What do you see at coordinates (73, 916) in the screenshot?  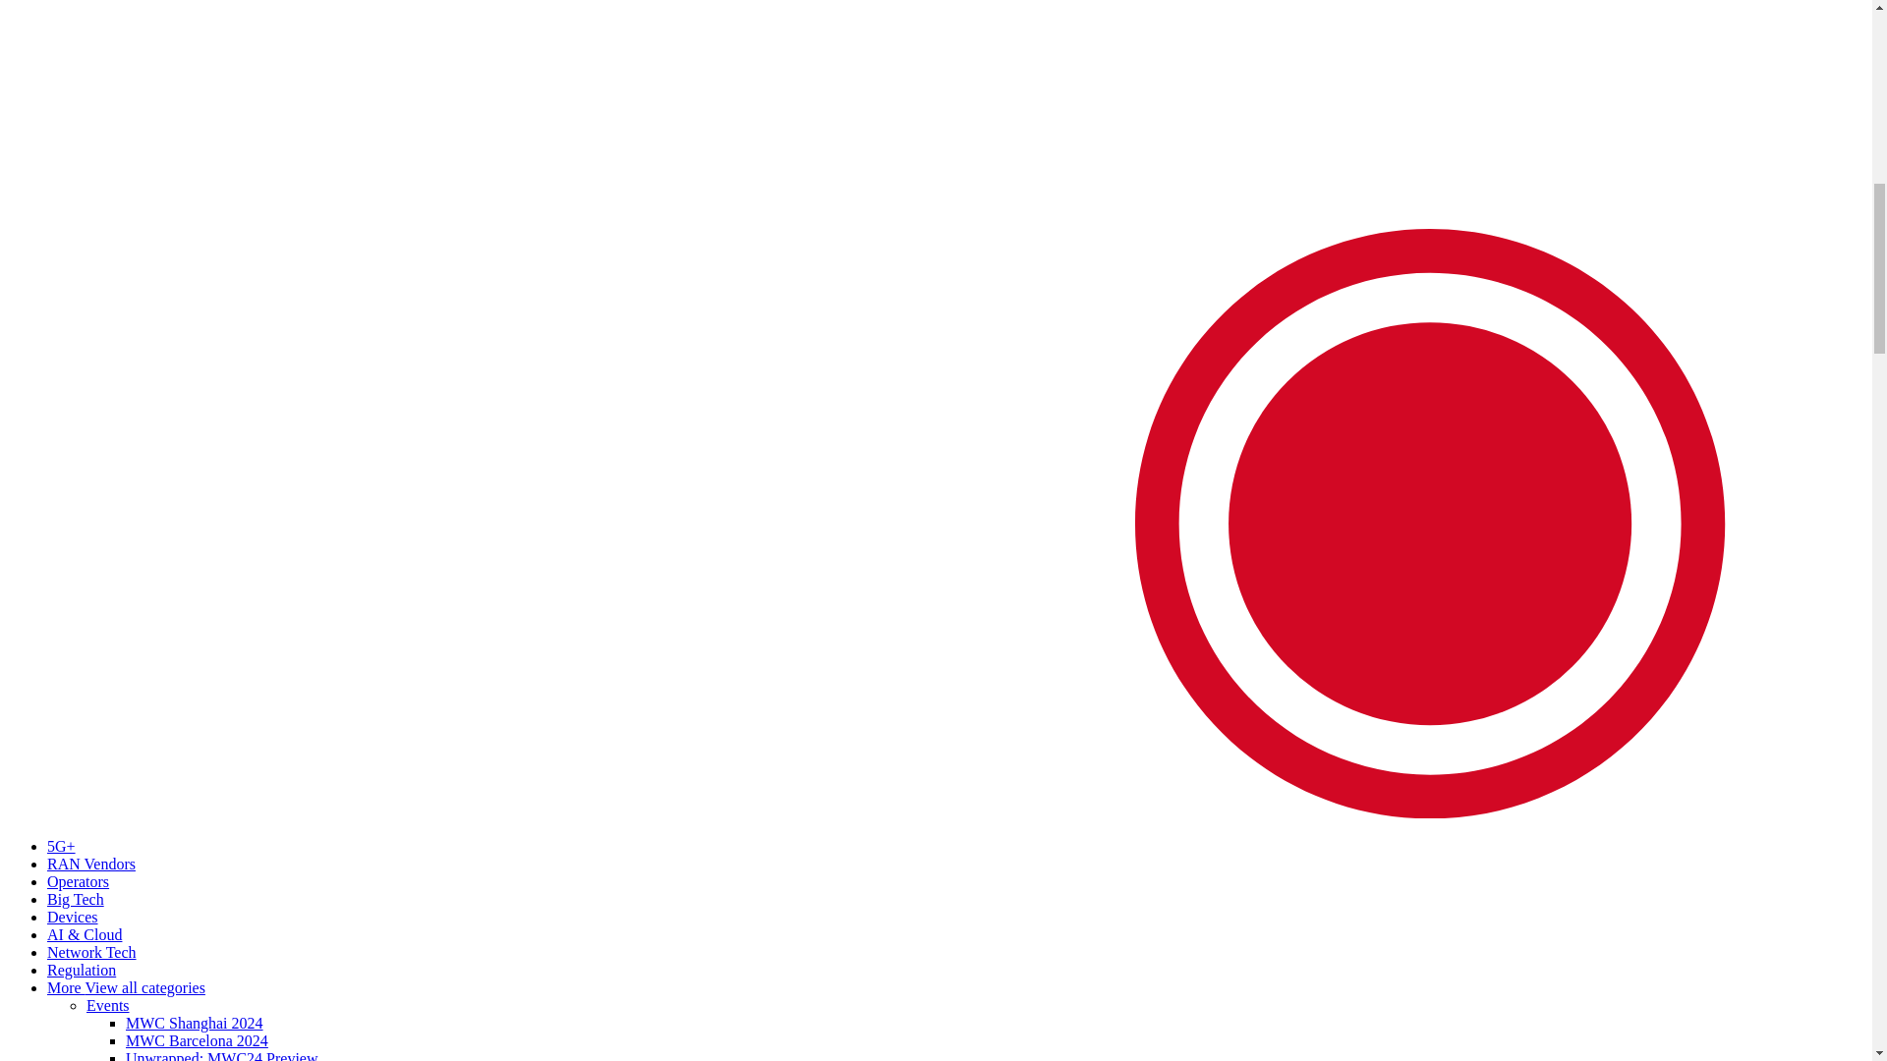 I see `Devices` at bounding box center [73, 916].